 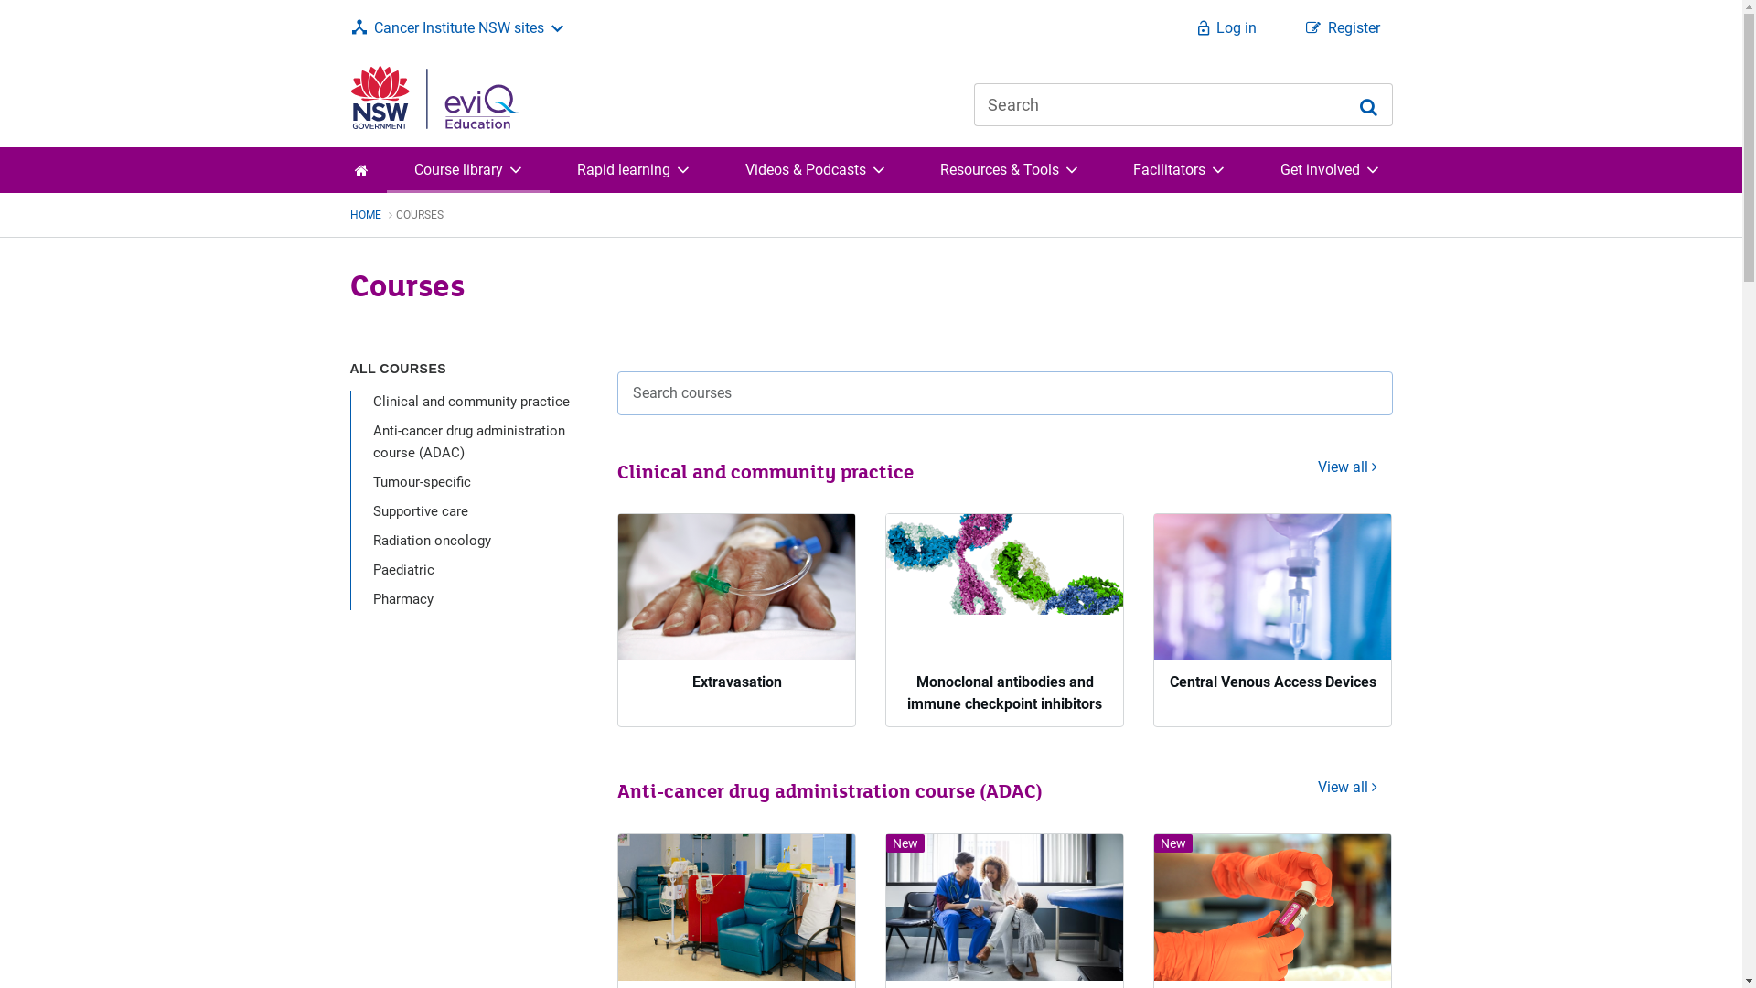 What do you see at coordinates (467, 170) in the screenshot?
I see `Course library` at bounding box center [467, 170].